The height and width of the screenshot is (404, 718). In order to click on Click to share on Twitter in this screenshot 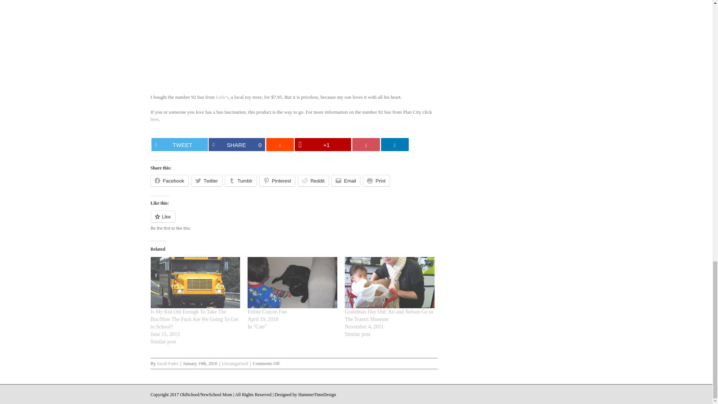, I will do `click(154, 119)`.